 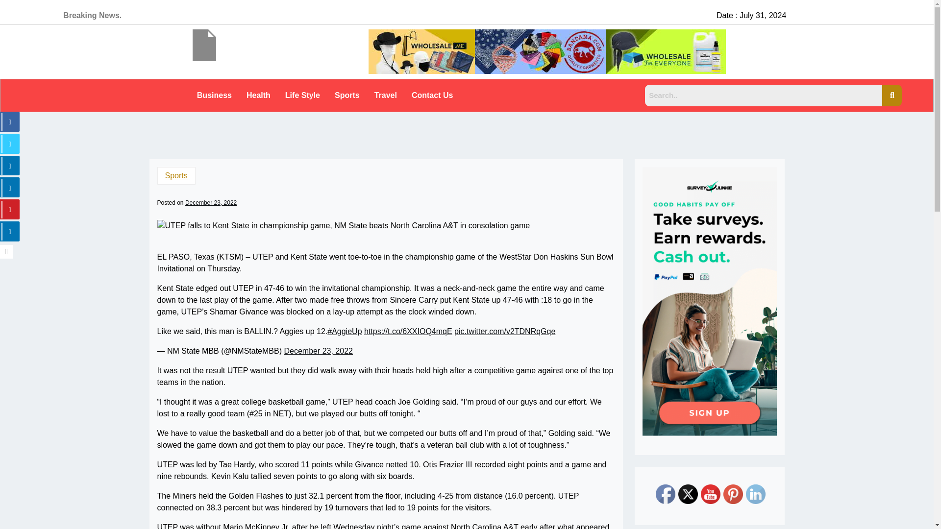 I want to click on Facebook, so click(x=666, y=494).